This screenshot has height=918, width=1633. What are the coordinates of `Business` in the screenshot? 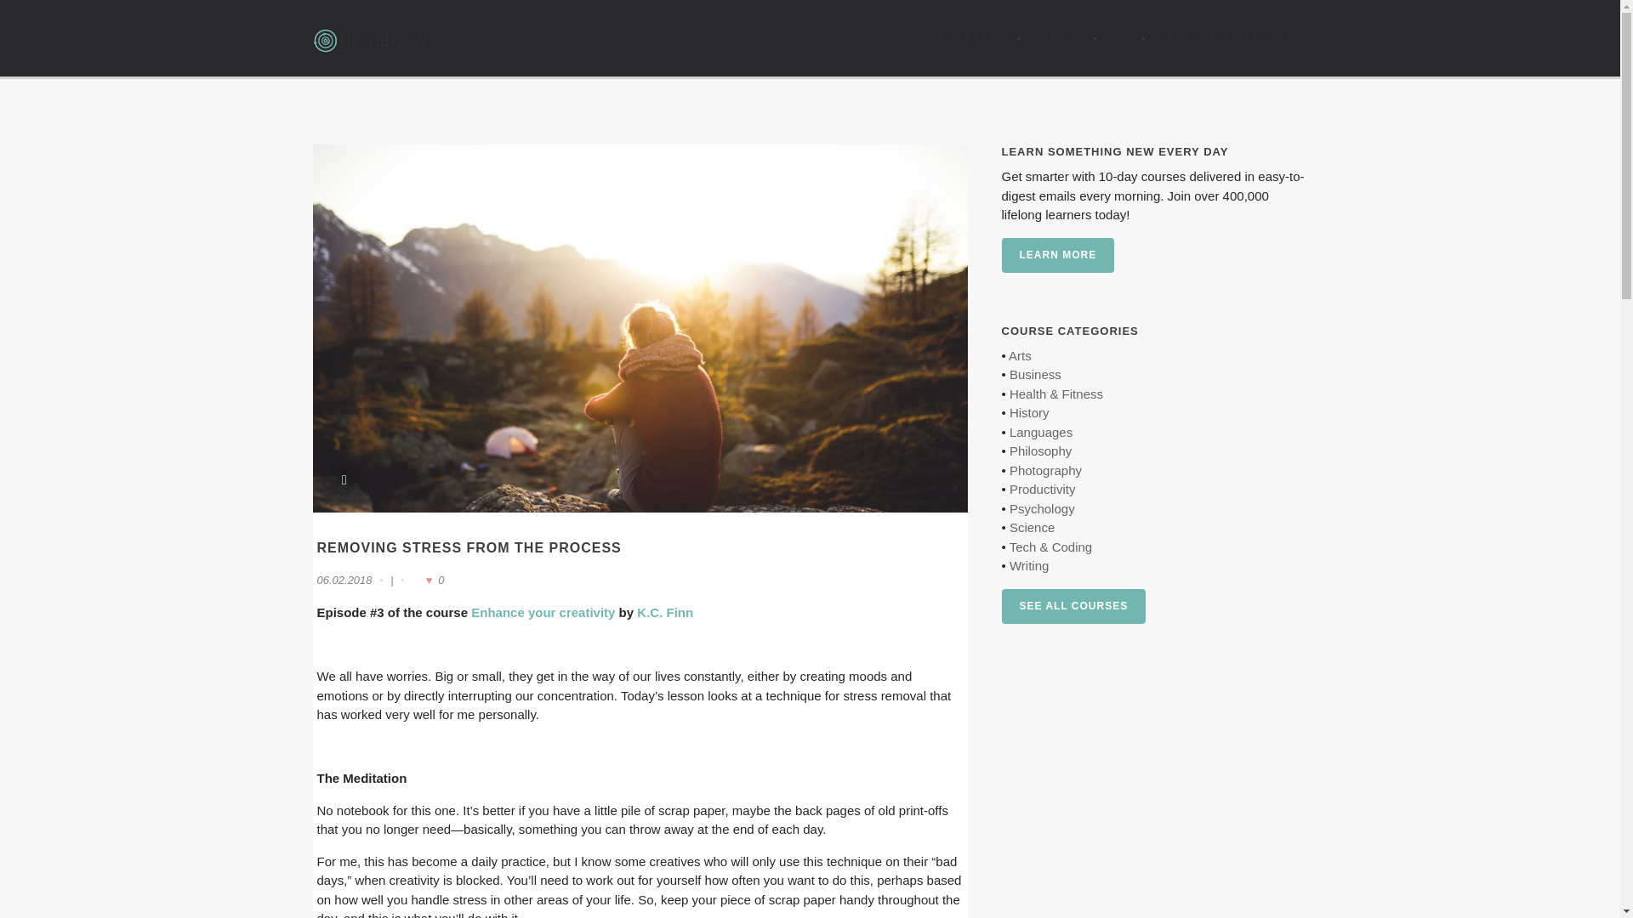 It's located at (1035, 374).